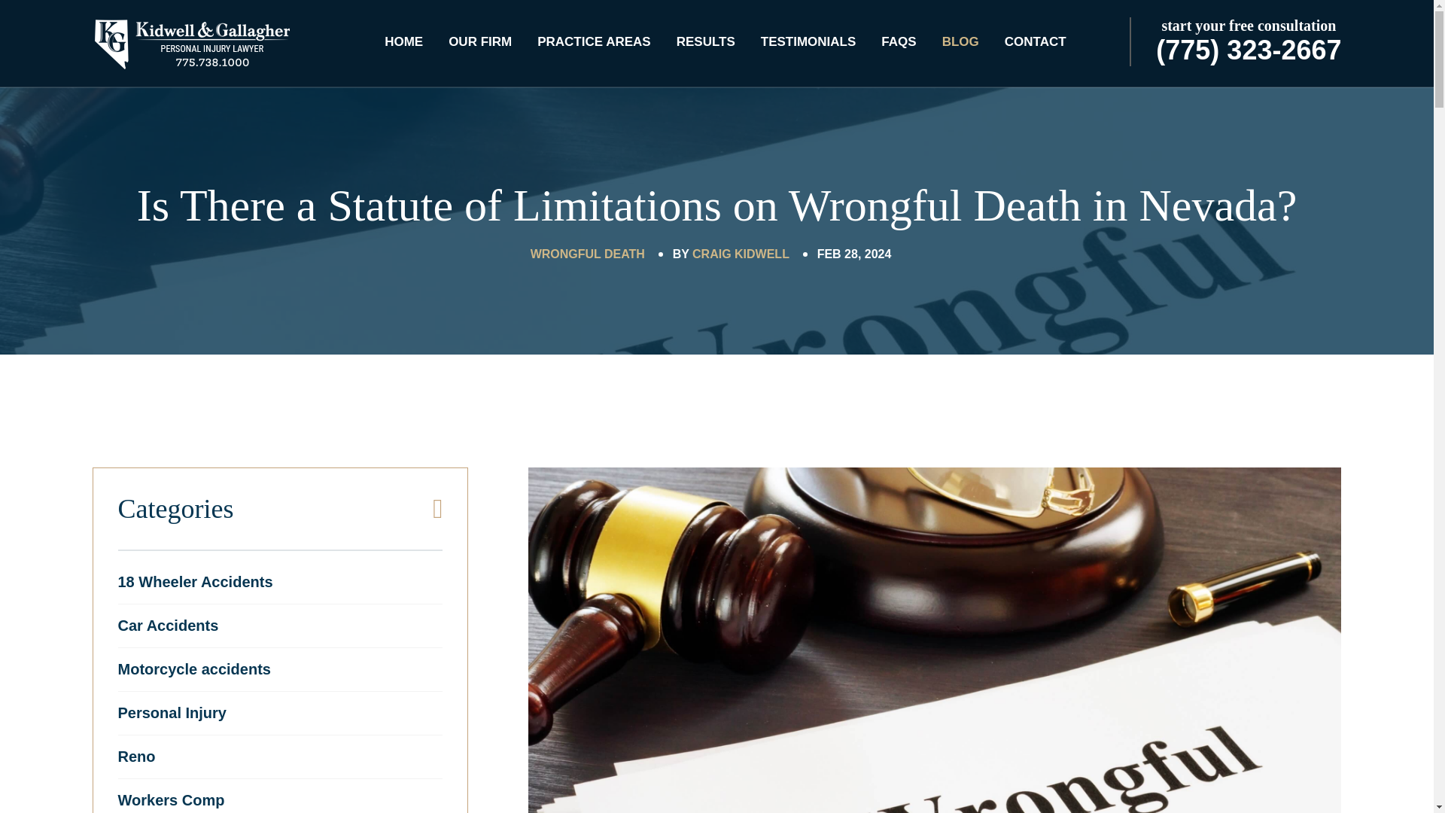 Image resolution: width=1445 pixels, height=813 pixels. Describe the element at coordinates (808, 42) in the screenshot. I see `TESTIMONIALS` at that location.